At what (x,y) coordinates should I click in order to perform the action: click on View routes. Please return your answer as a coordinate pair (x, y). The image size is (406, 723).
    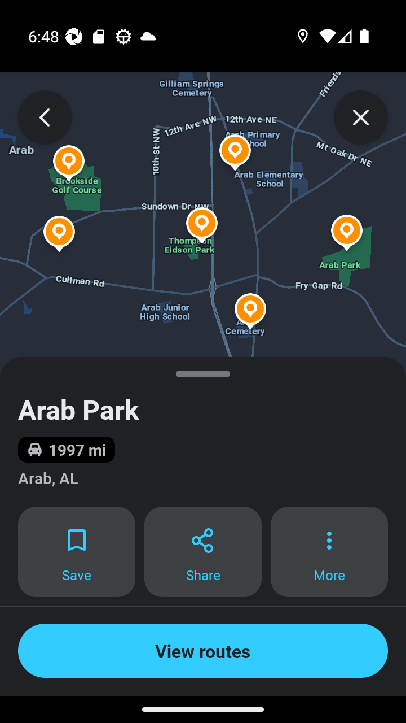
    Looking at the image, I should click on (203, 651).